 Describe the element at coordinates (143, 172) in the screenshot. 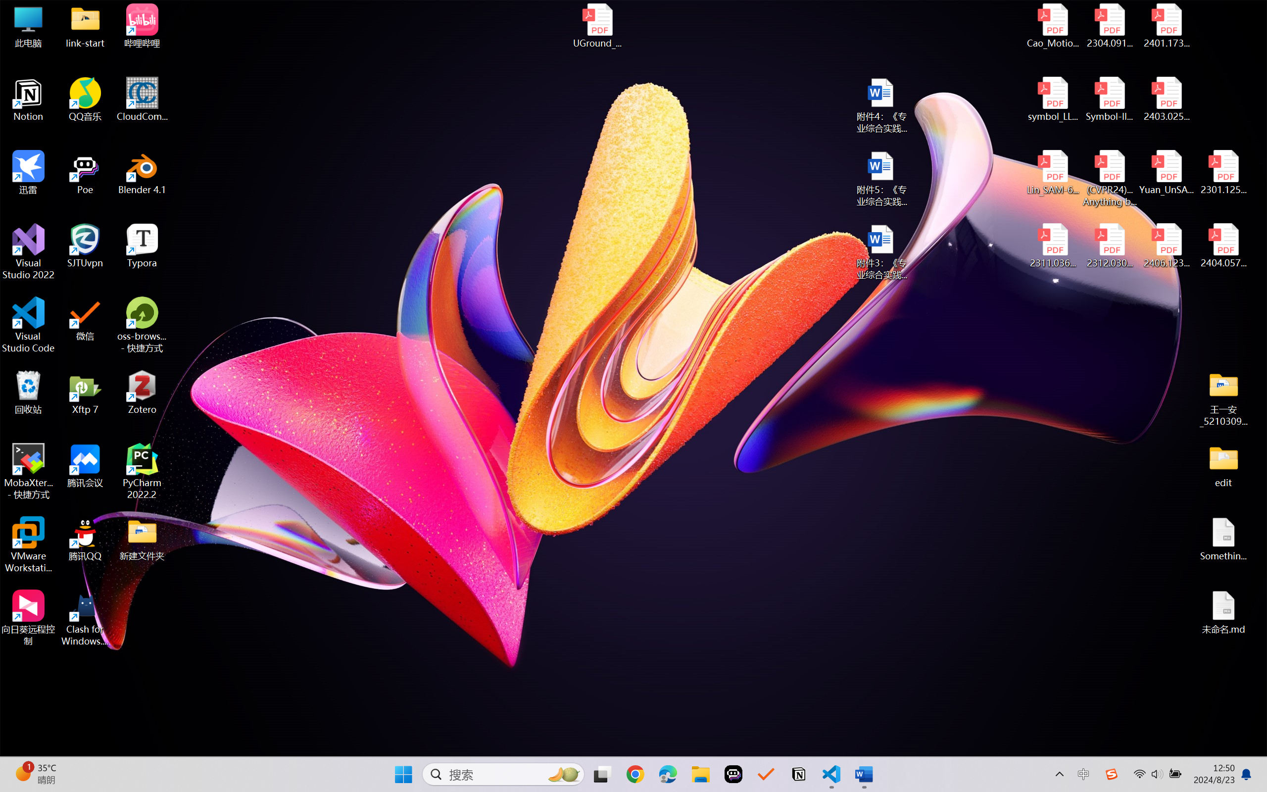

I see `Blender 4.1` at that location.